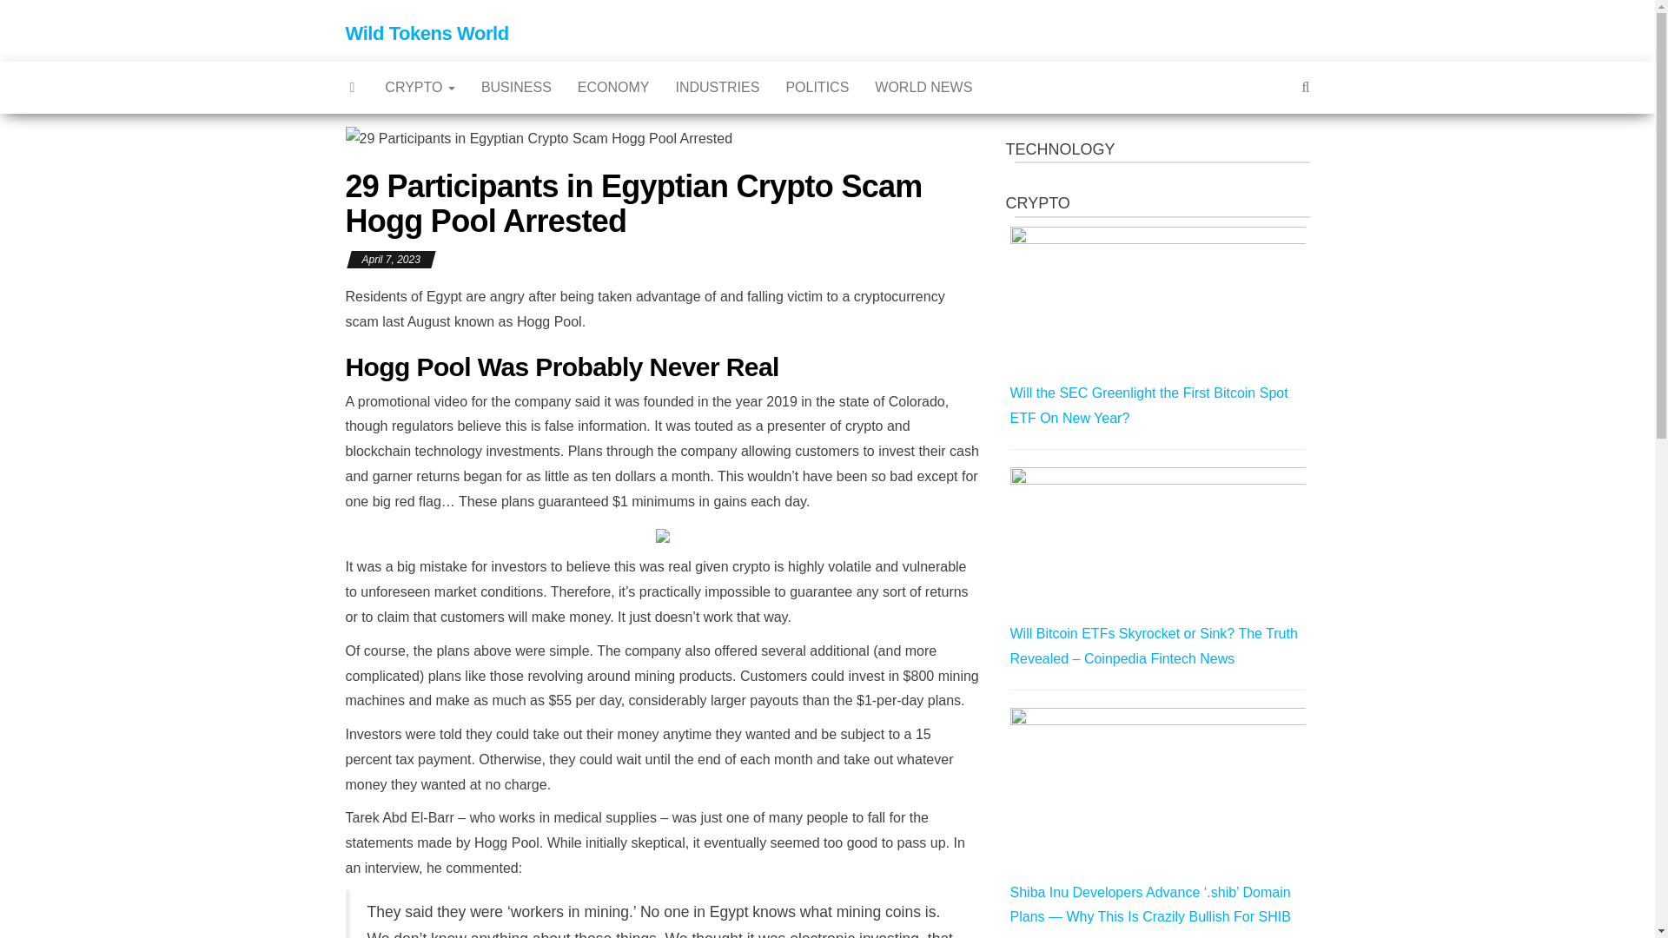  Describe the element at coordinates (923, 87) in the screenshot. I see `World News` at that location.